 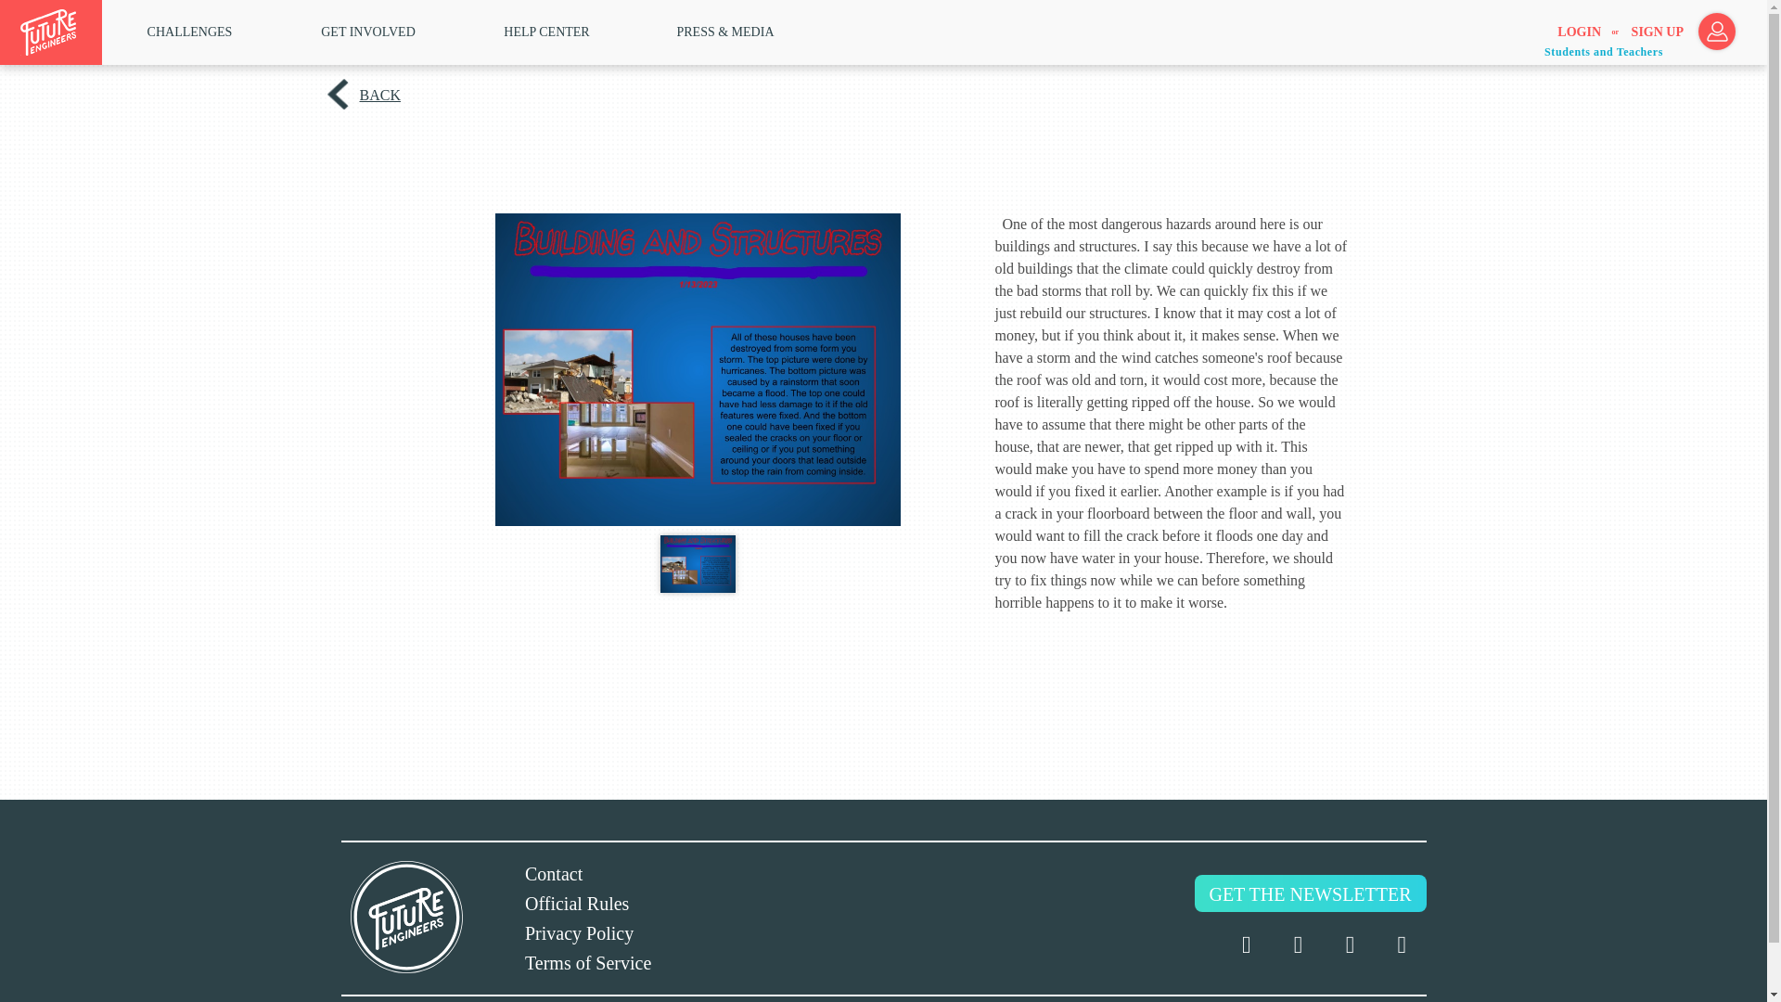 I want to click on BACK, so click(x=378, y=95).